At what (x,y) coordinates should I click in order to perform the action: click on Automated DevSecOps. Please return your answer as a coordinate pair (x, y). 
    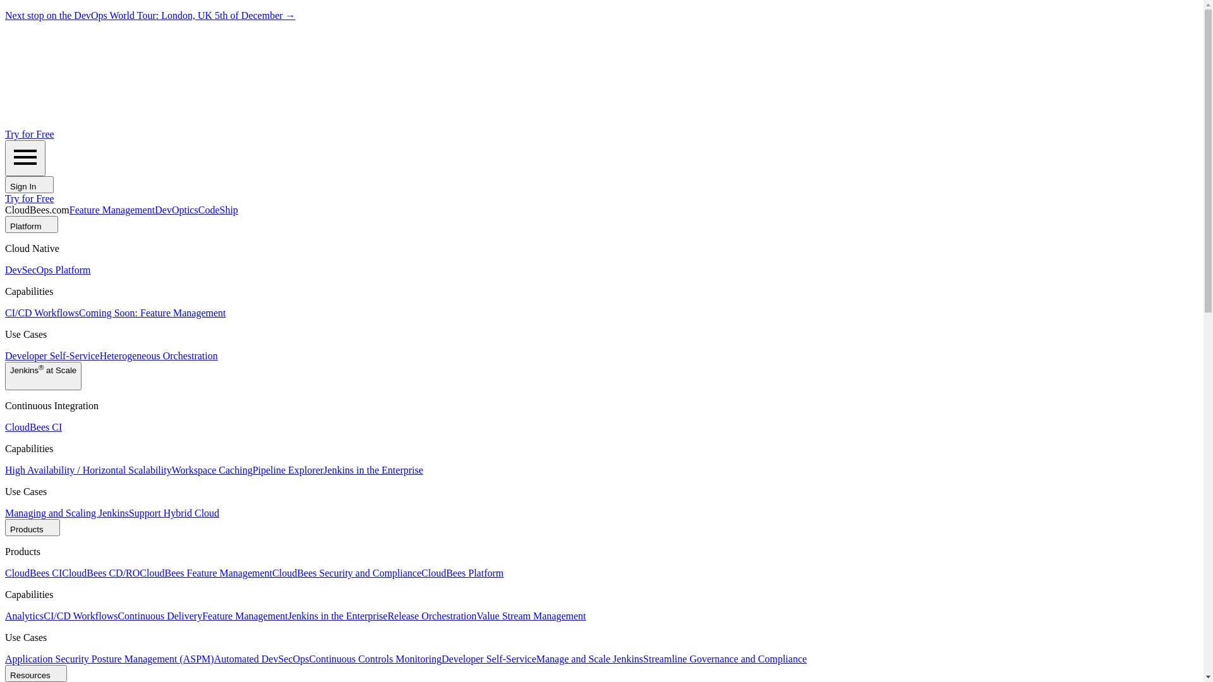
    Looking at the image, I should click on (262, 659).